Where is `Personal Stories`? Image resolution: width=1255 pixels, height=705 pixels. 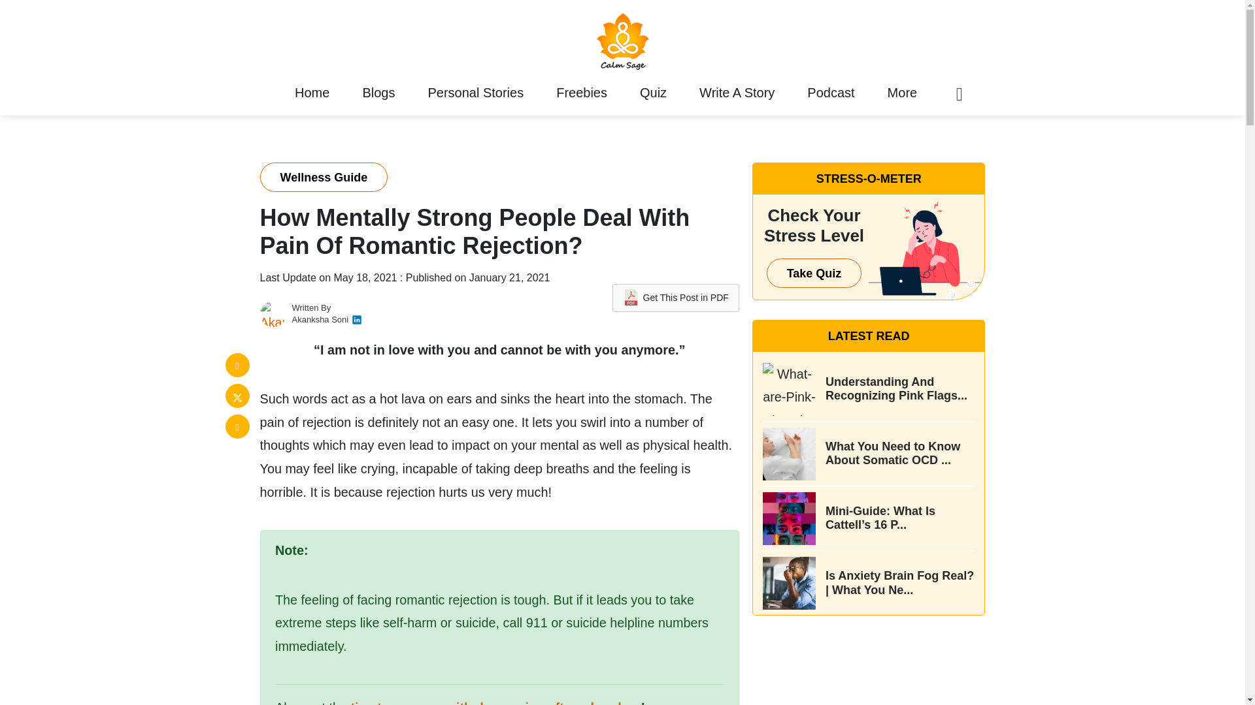
Personal Stories is located at coordinates (476, 93).